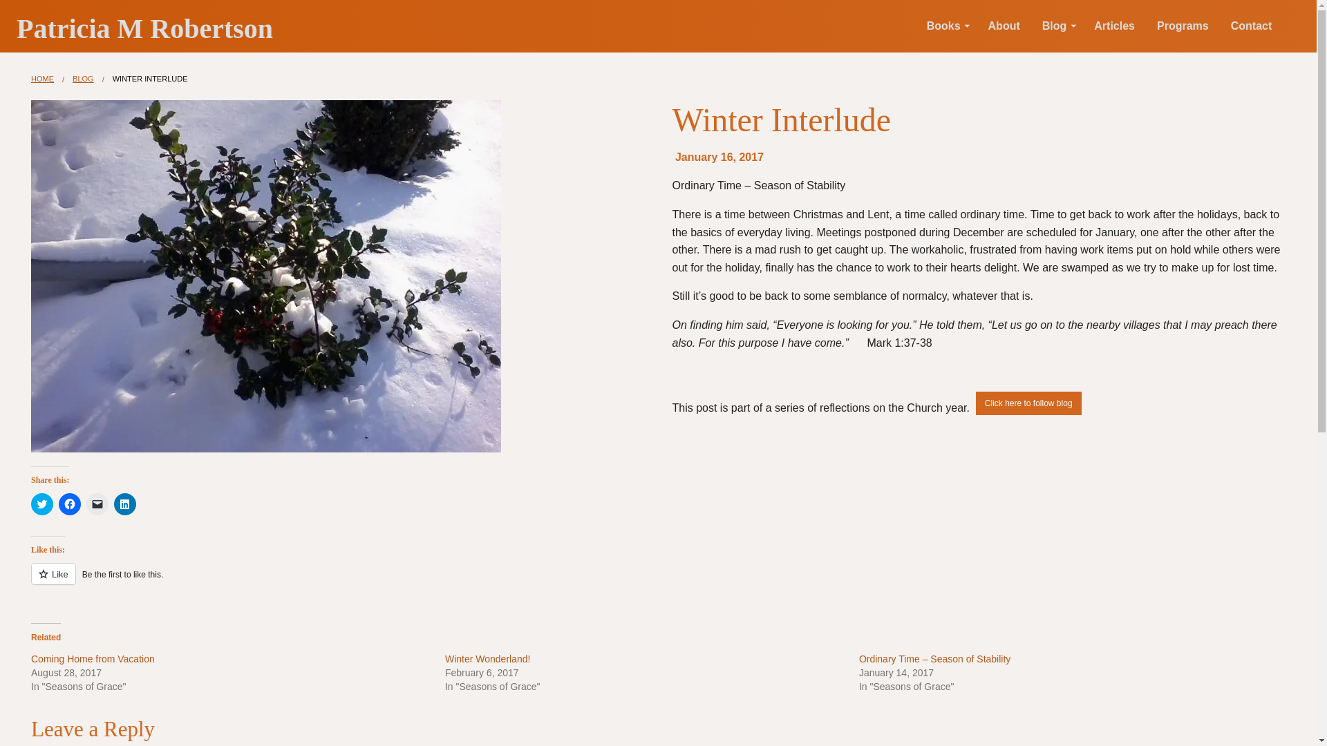 This screenshot has width=1327, height=746. Describe the element at coordinates (94, 659) in the screenshot. I see `Coming Home from Vacation ` at that location.